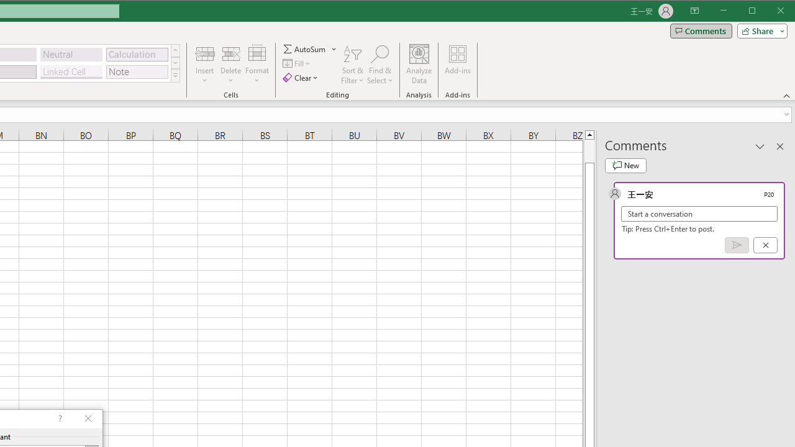  Describe the element at coordinates (309, 48) in the screenshot. I see `AutoSum` at that location.